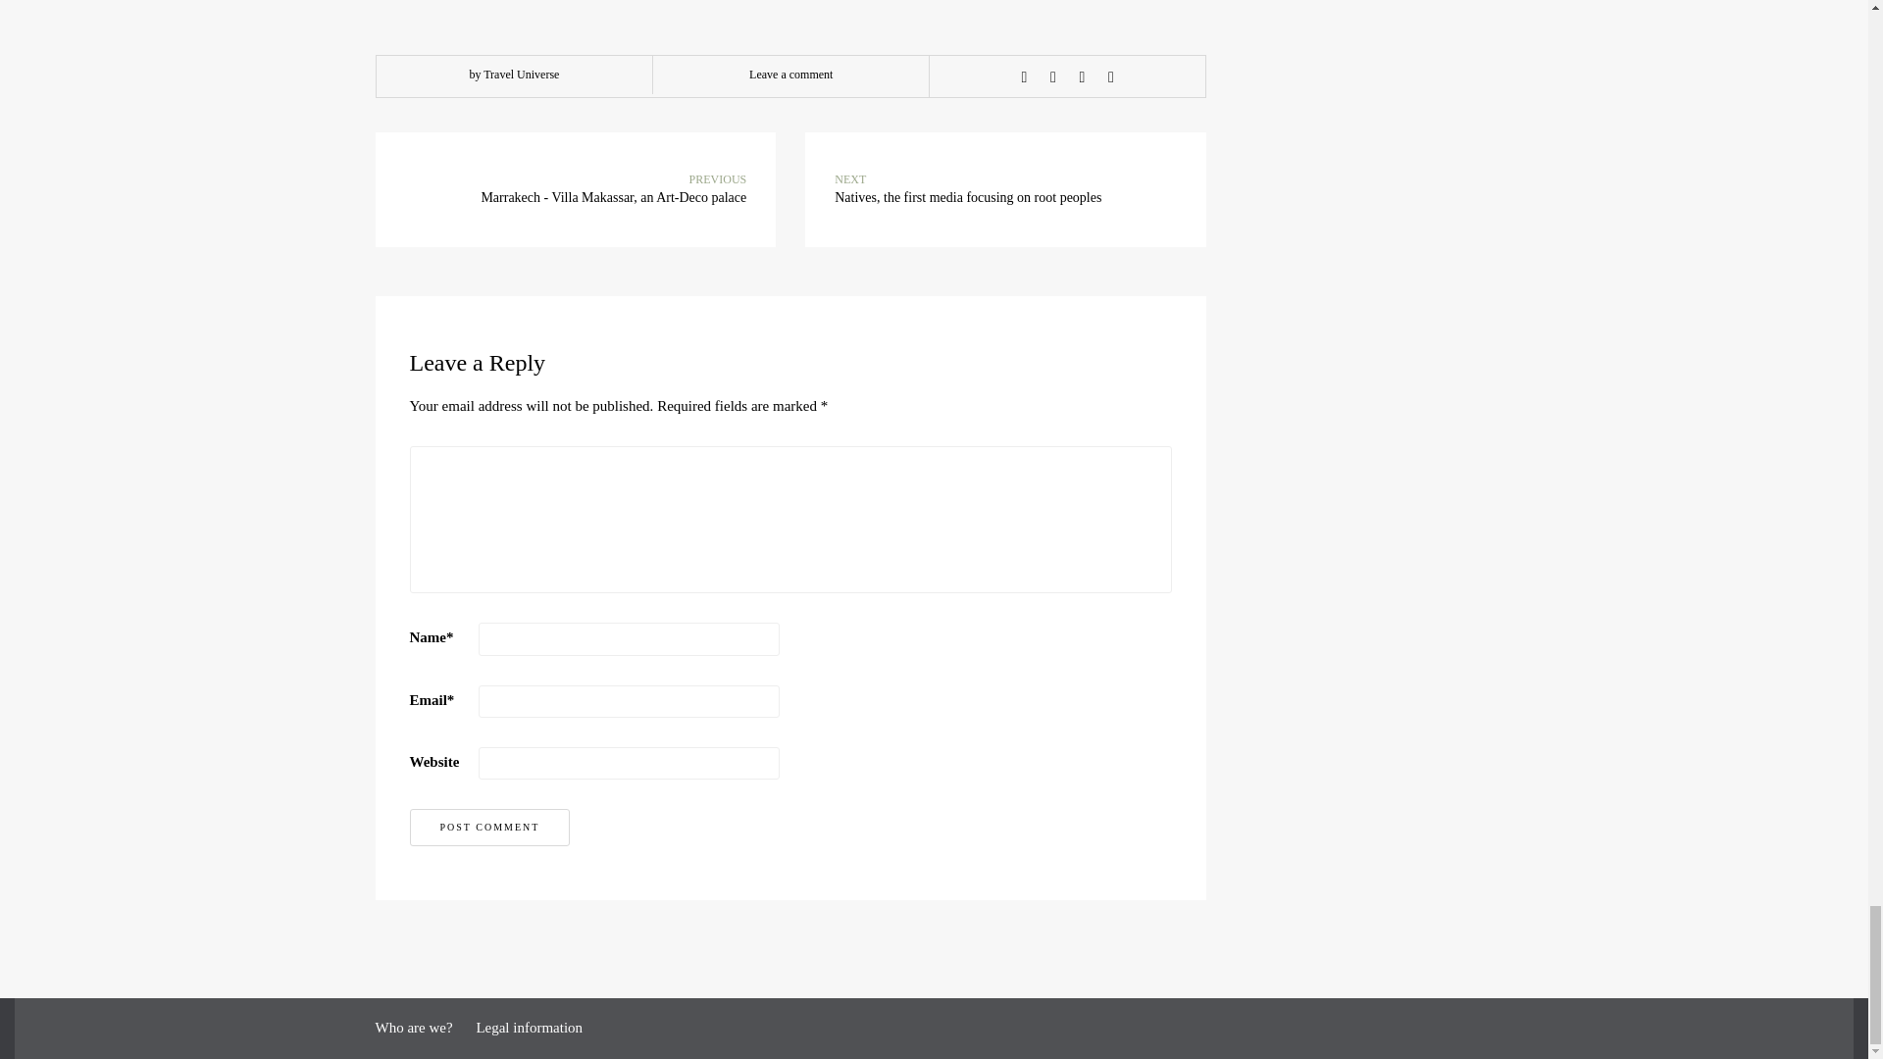  What do you see at coordinates (1081, 77) in the screenshot?
I see `Share with Google Plus` at bounding box center [1081, 77].